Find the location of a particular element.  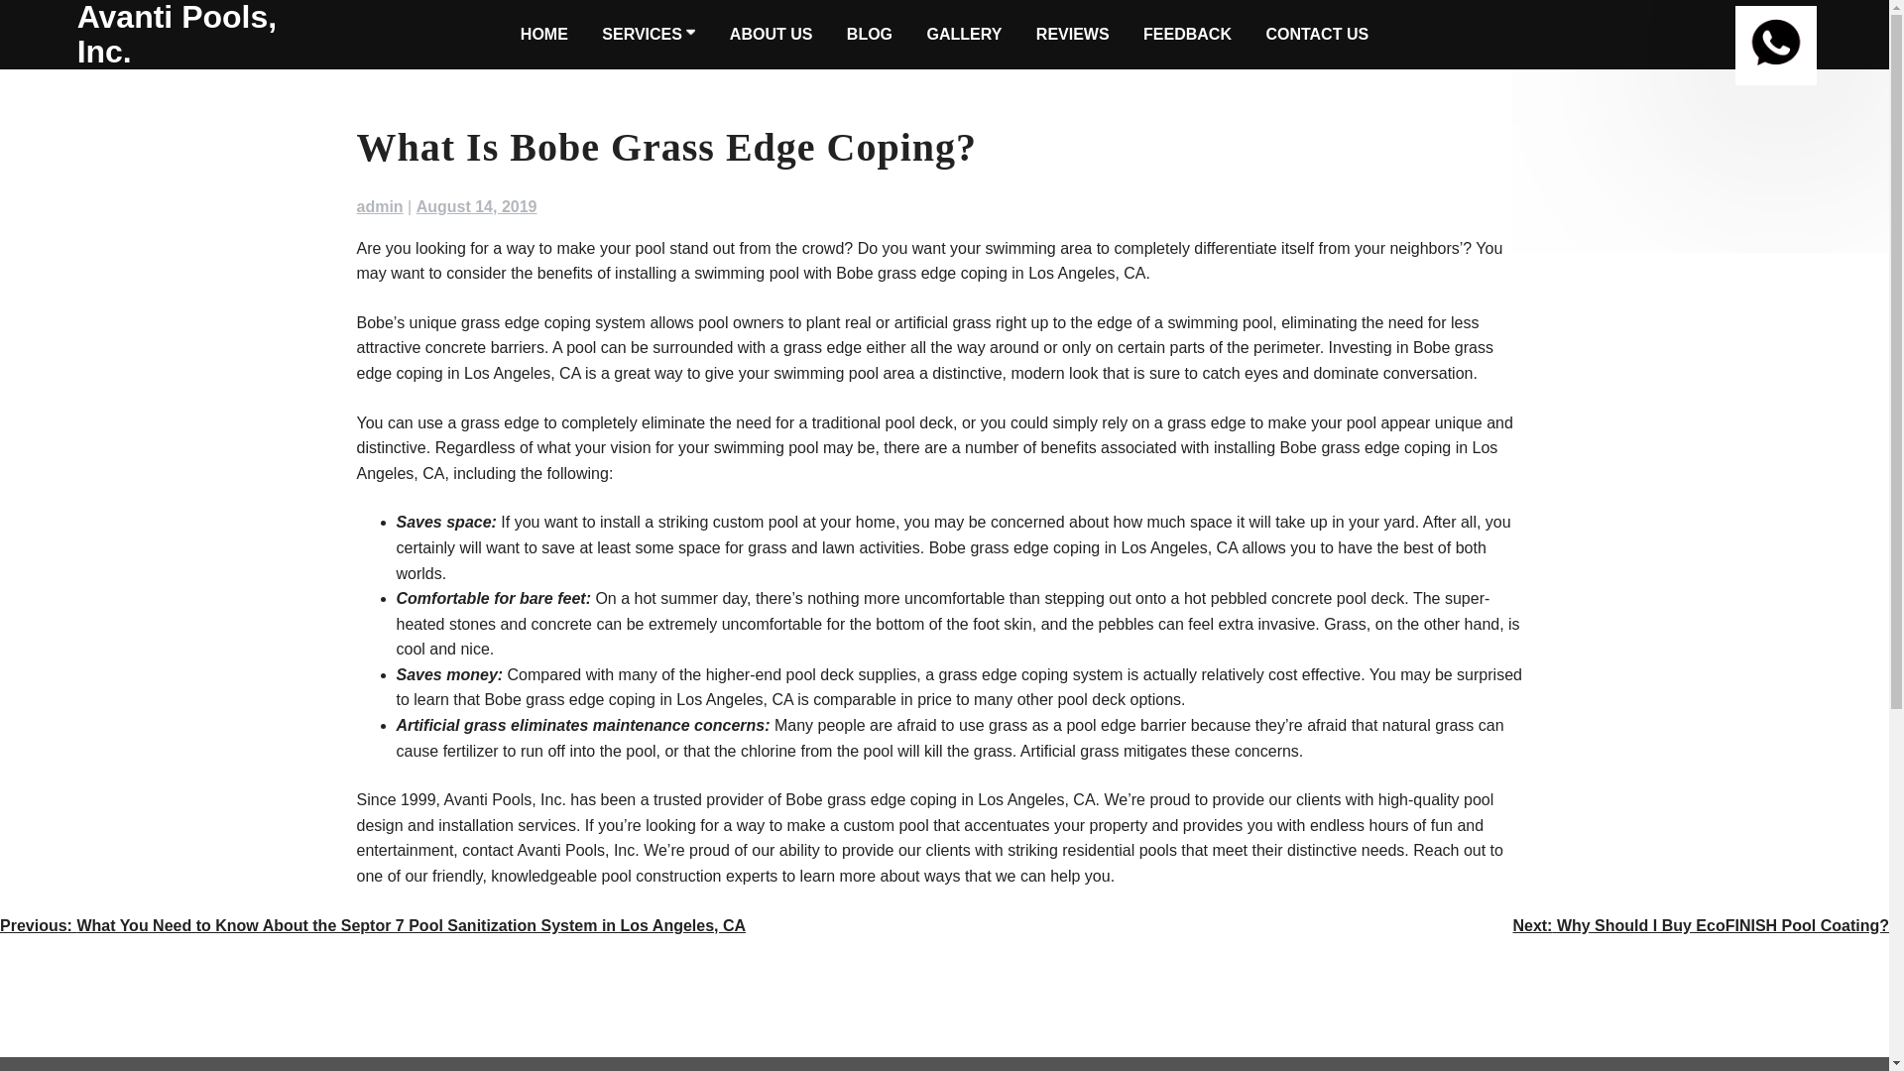

BLOG is located at coordinates (870, 35).